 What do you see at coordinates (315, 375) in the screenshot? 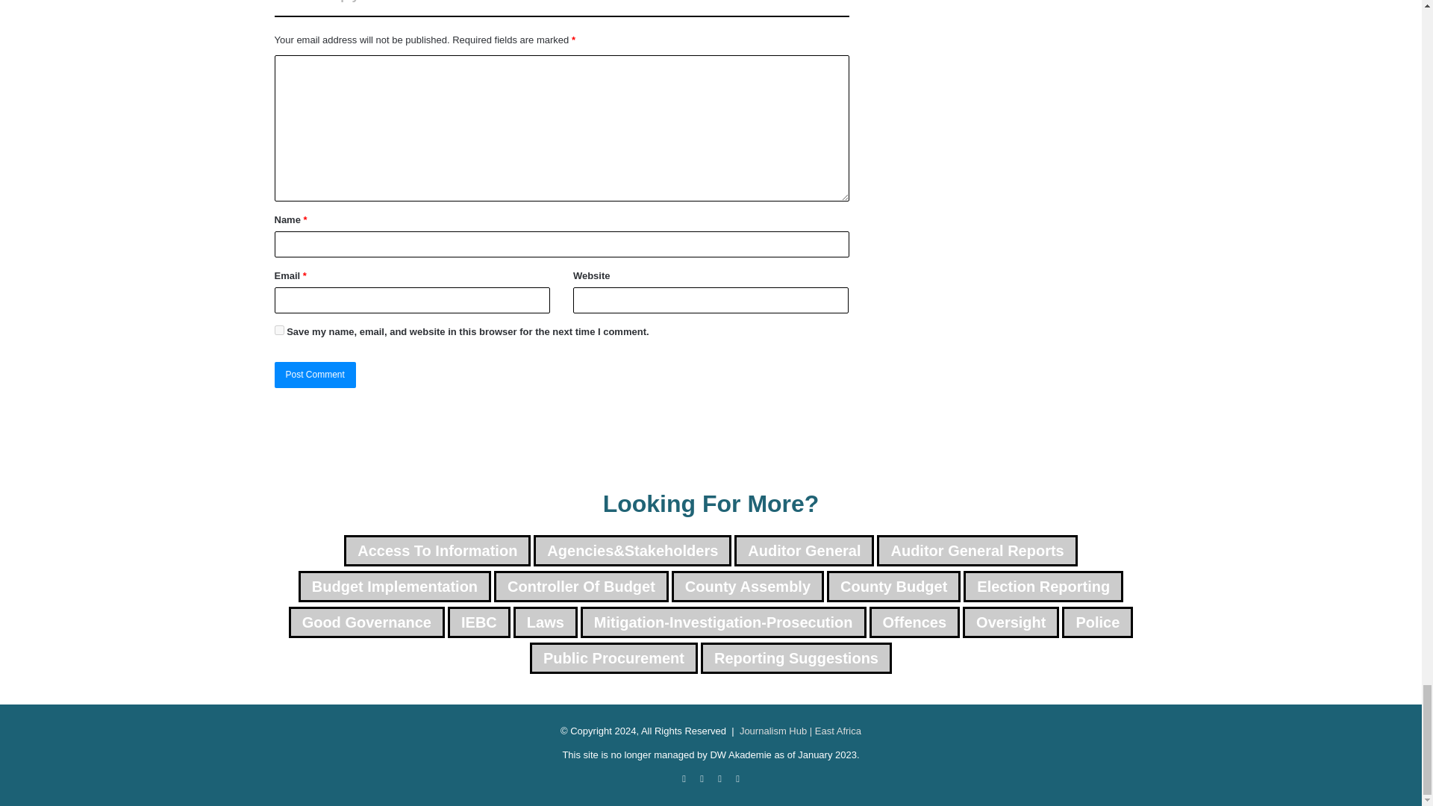
I see `Post Comment` at bounding box center [315, 375].